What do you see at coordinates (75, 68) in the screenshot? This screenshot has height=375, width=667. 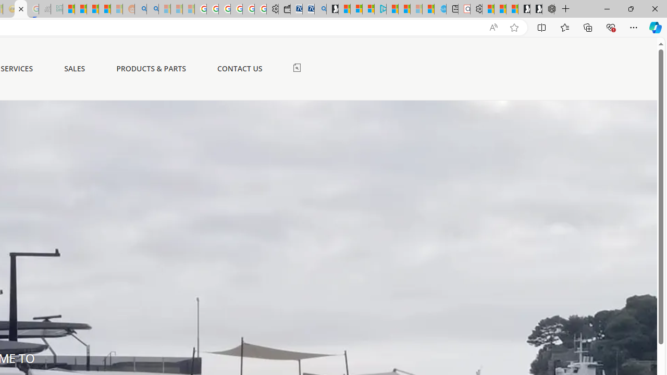 I see `SALES` at bounding box center [75, 68].